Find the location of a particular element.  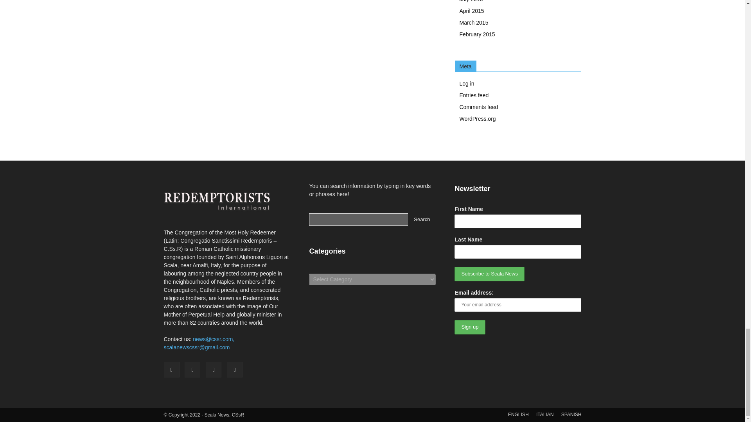

Sign up is located at coordinates (469, 327).